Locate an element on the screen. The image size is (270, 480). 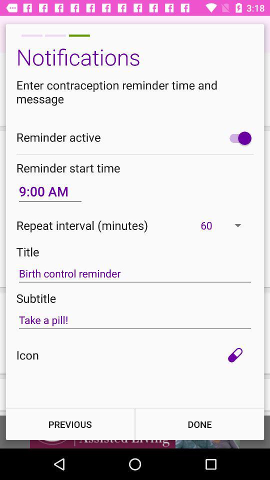
change icon is located at coordinates (235, 355).